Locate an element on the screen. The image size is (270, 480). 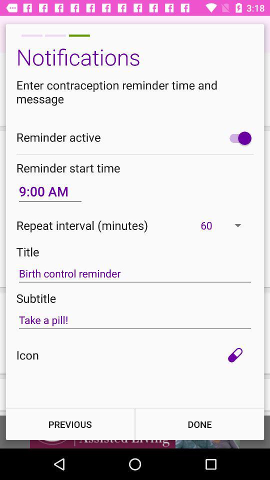
change icon is located at coordinates (235, 355).